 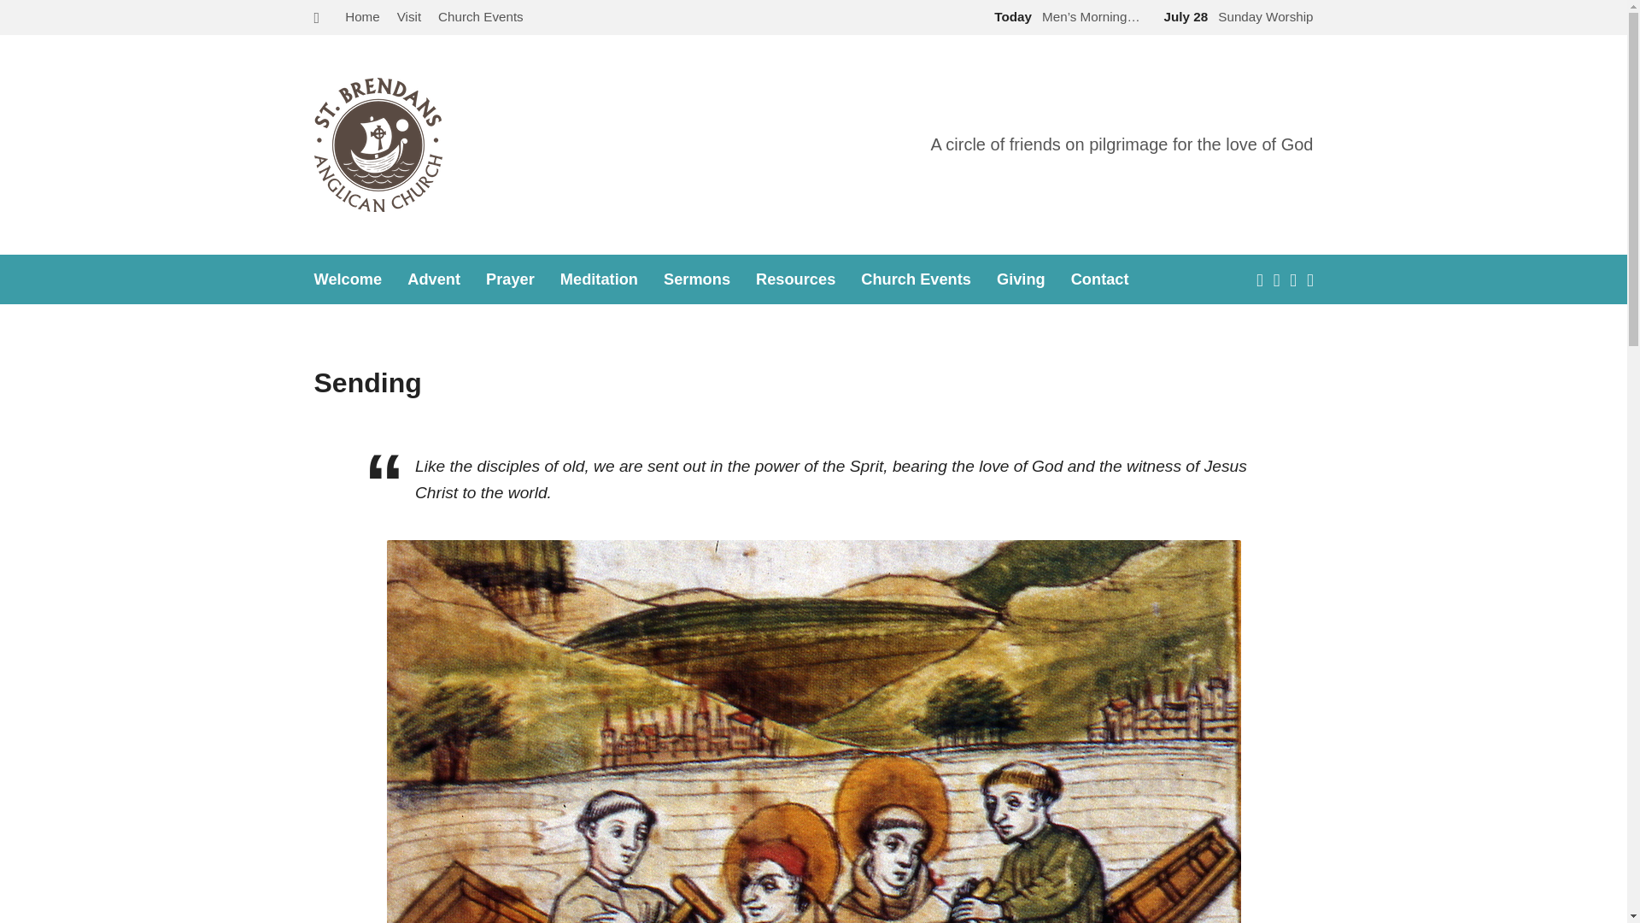 I want to click on Sunday Worship, so click(x=1235, y=16).